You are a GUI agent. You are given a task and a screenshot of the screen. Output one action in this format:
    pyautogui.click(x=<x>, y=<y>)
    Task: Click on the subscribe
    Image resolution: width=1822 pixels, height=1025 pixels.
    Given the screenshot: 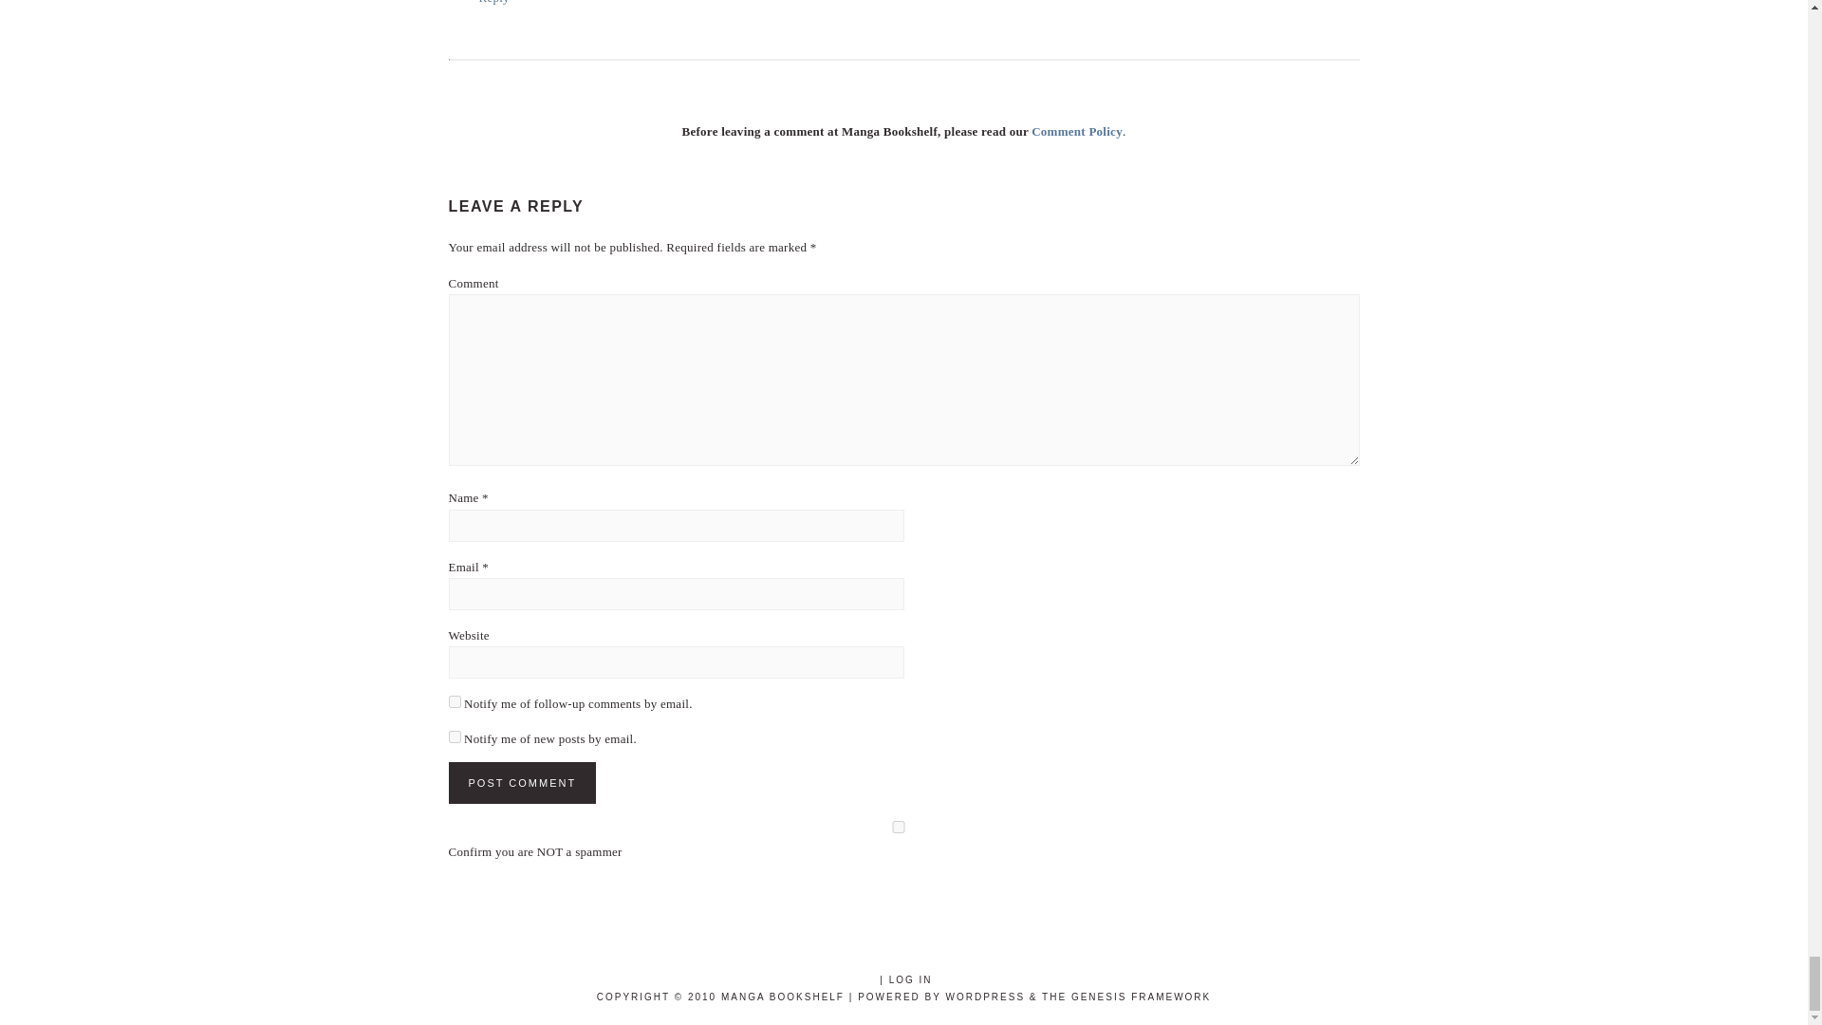 What is the action you would take?
    pyautogui.click(x=454, y=736)
    